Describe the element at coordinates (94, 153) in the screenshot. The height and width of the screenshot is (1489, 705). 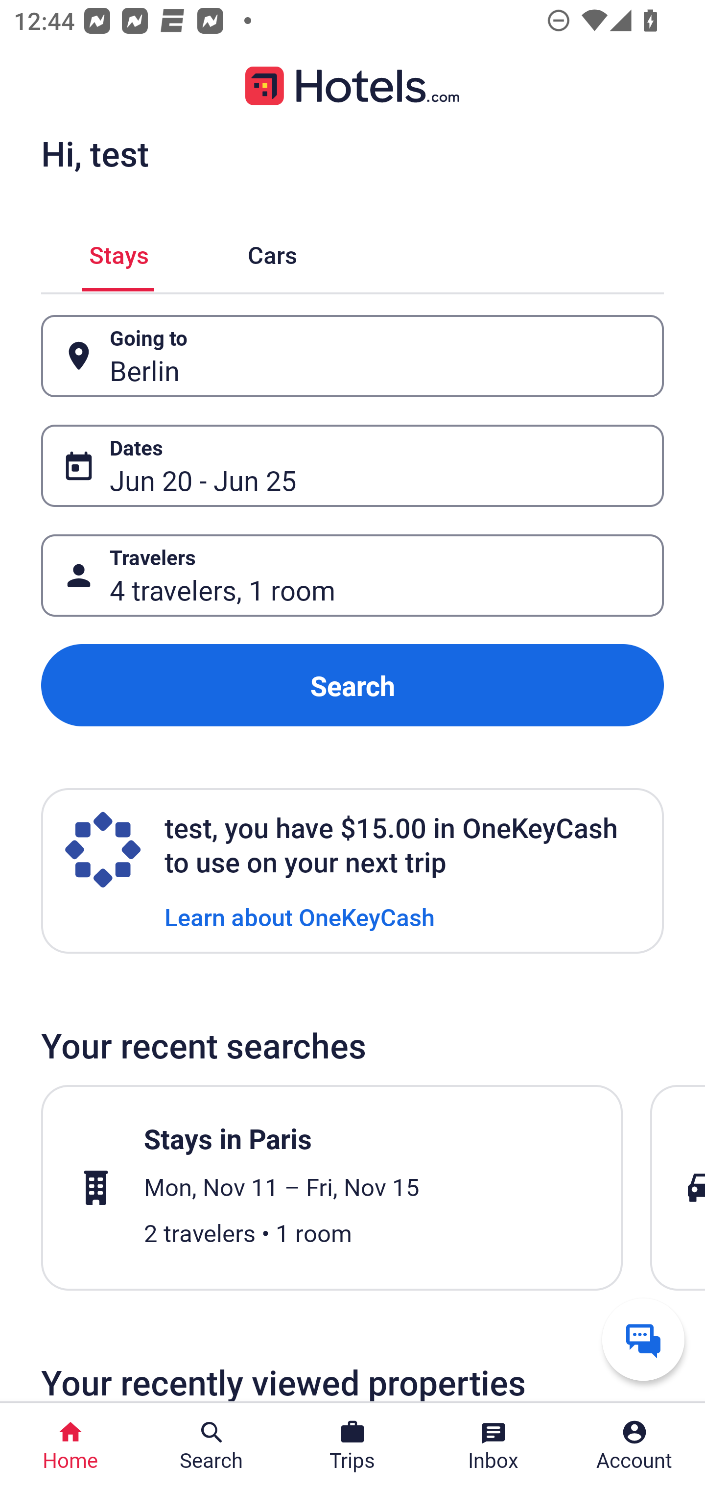
I see `Hi, test` at that location.